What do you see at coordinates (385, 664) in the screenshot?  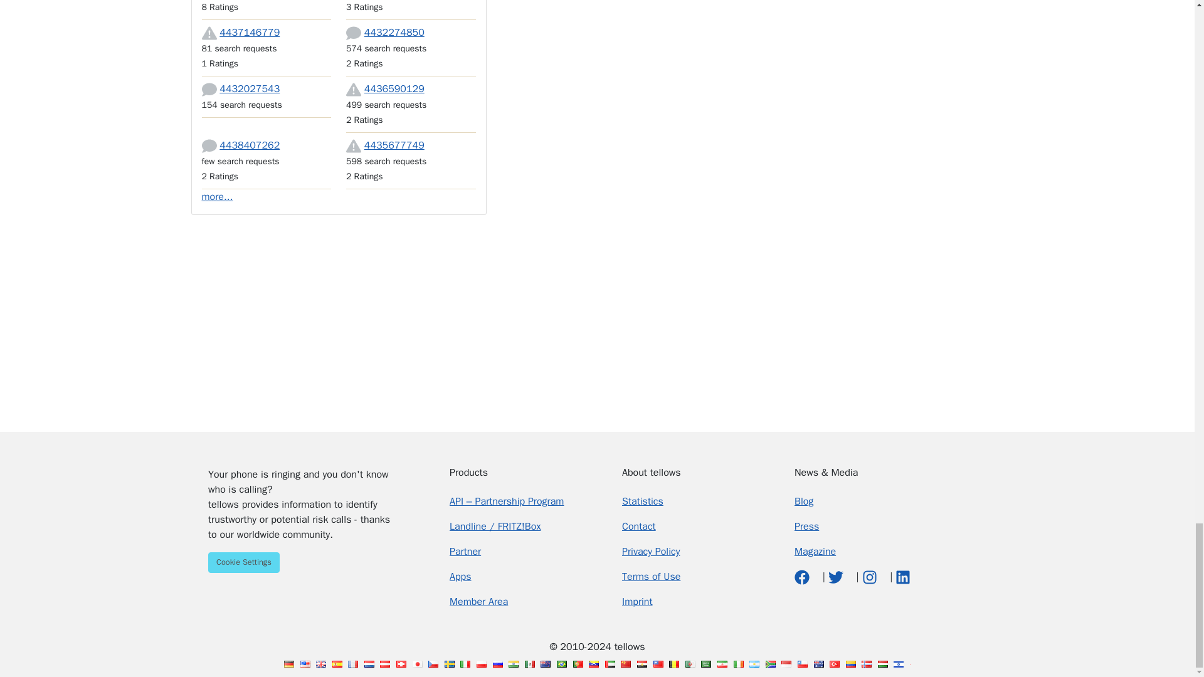 I see `tellows Austria` at bounding box center [385, 664].